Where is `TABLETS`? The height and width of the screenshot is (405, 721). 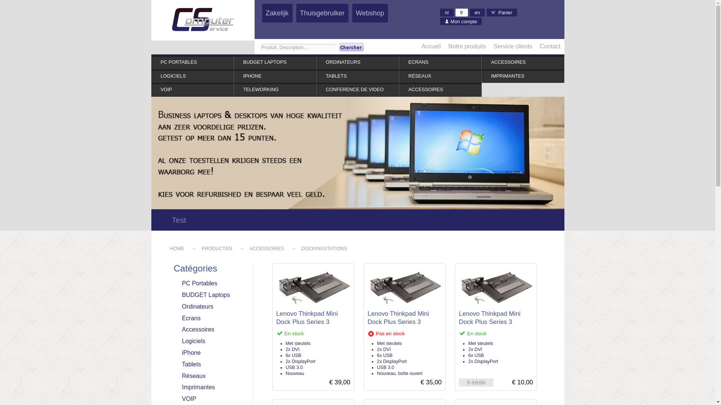
TABLETS is located at coordinates (357, 76).